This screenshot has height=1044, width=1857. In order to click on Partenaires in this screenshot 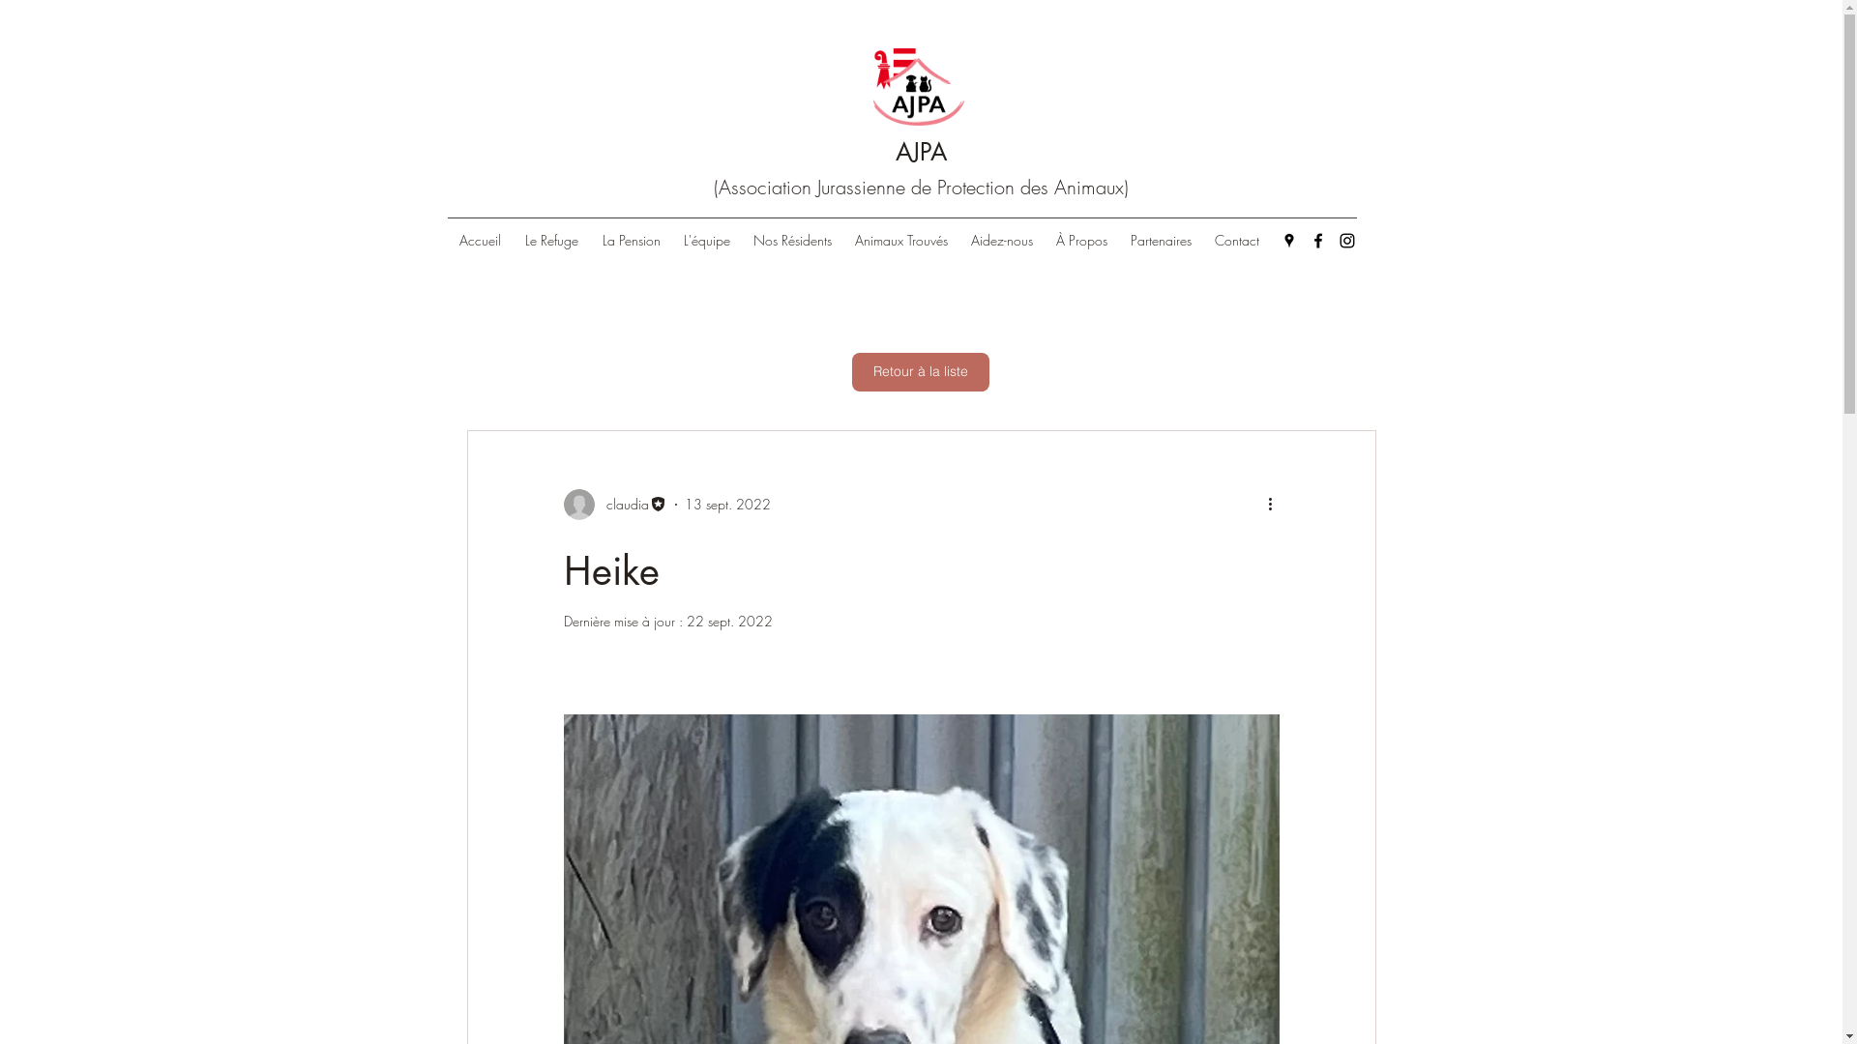, I will do `click(1161, 241)`.